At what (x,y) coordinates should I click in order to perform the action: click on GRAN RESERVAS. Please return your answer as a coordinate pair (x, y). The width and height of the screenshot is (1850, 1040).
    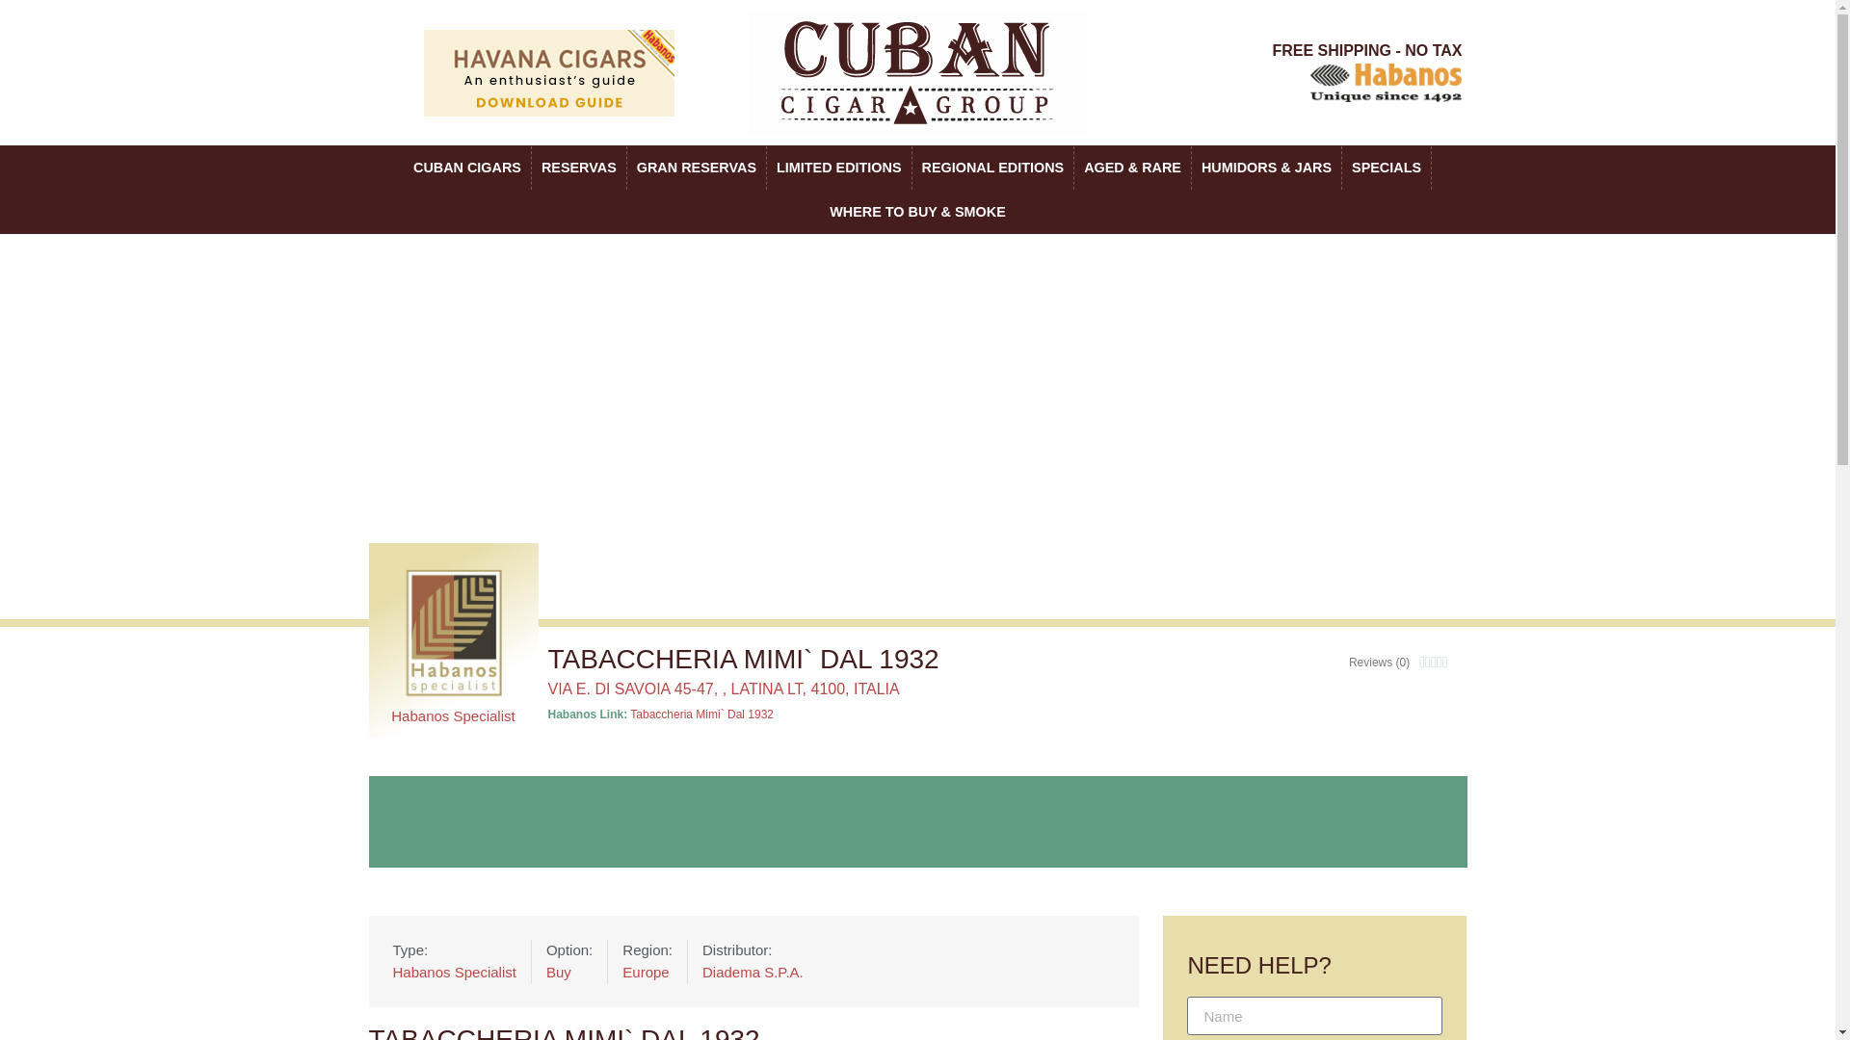
    Looking at the image, I should click on (696, 168).